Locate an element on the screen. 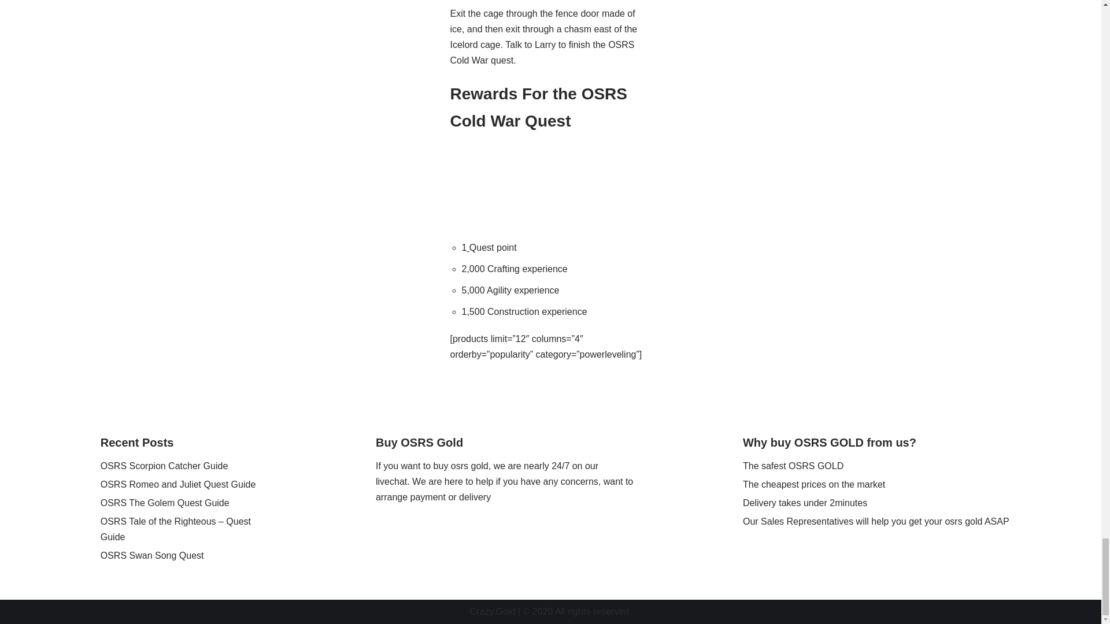 This screenshot has width=1110, height=624. OSRS The Golem Quest Guide is located at coordinates (165, 503).